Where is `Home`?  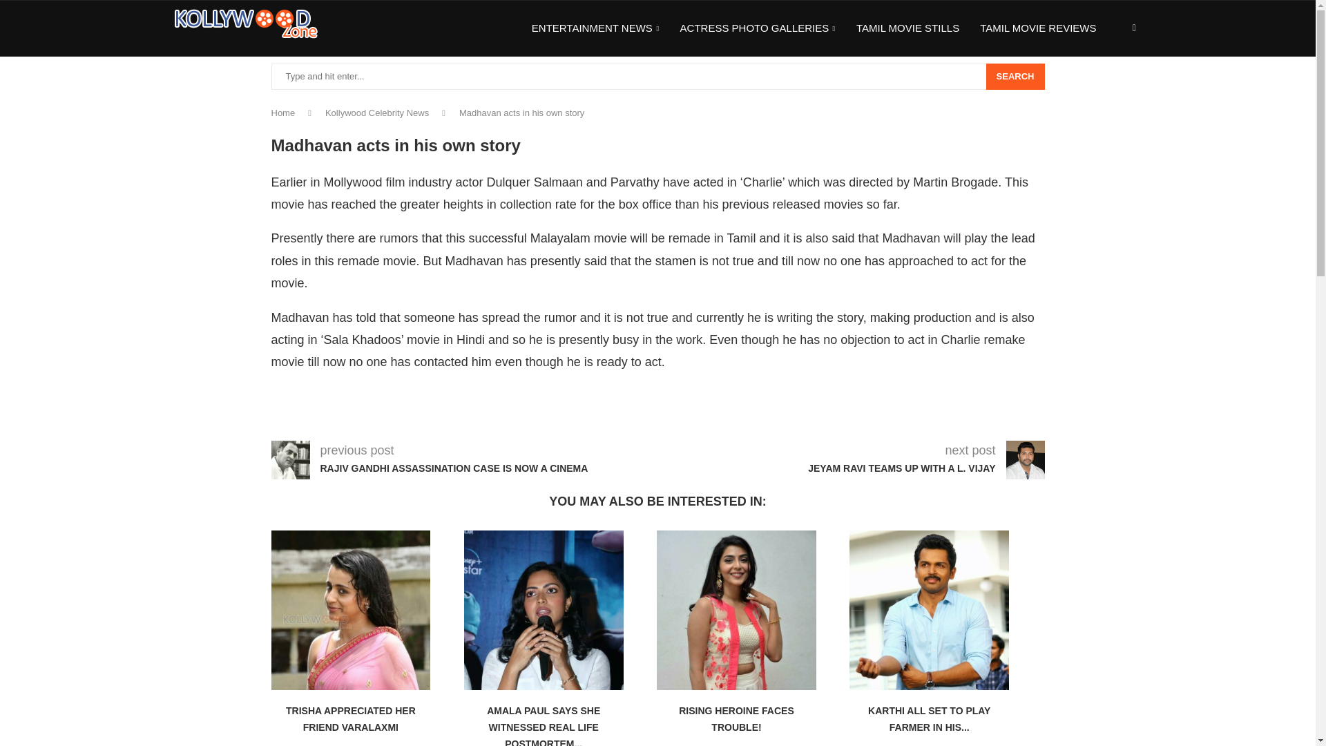
Home is located at coordinates (282, 112).